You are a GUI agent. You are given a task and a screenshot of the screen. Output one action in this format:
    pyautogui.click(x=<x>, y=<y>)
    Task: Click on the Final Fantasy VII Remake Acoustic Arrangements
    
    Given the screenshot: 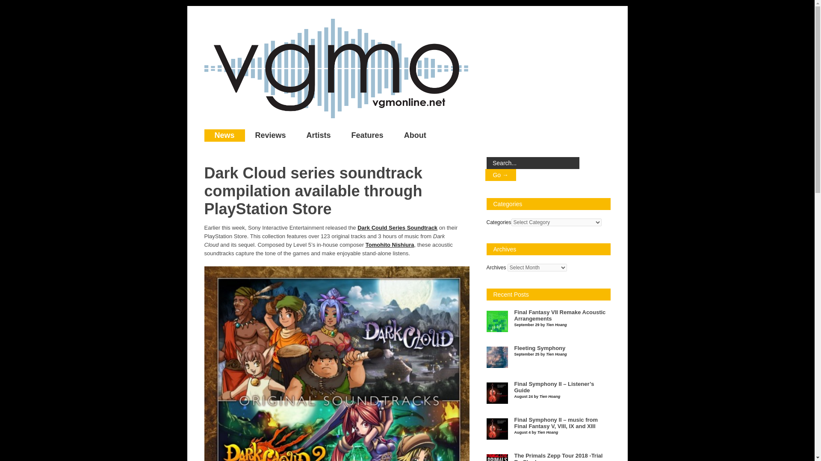 What is the action you would take?
    pyautogui.click(x=559, y=315)
    